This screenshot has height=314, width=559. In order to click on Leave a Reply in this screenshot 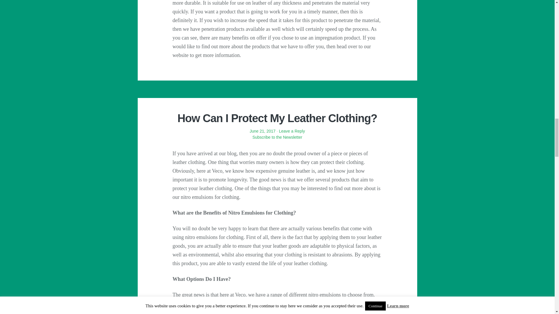, I will do `click(292, 131)`.